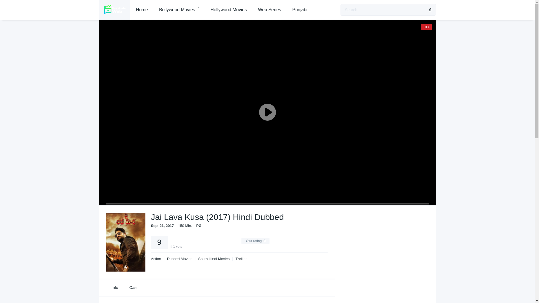 The width and height of the screenshot is (539, 303). What do you see at coordinates (241, 259) in the screenshot?
I see `Thriller` at bounding box center [241, 259].